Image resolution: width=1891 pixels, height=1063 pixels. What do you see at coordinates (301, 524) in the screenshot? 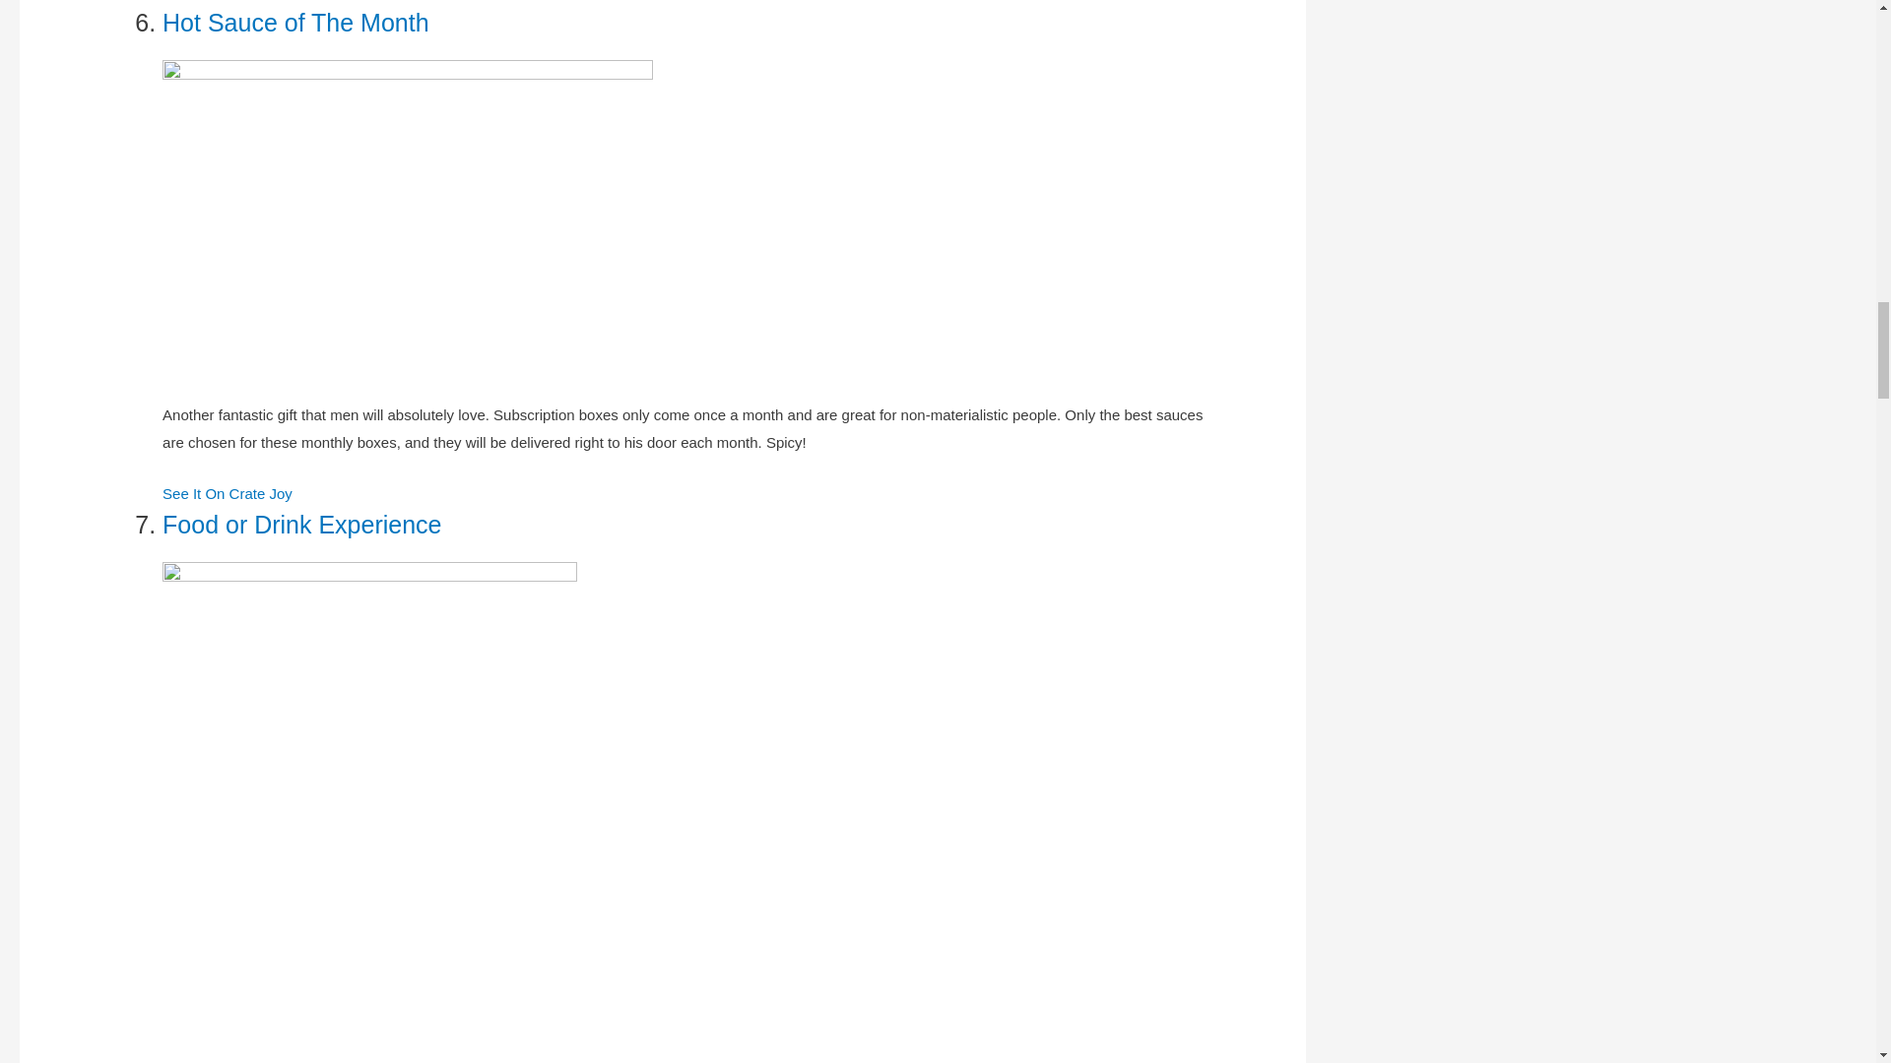
I see `Food or Drink Experience` at bounding box center [301, 524].